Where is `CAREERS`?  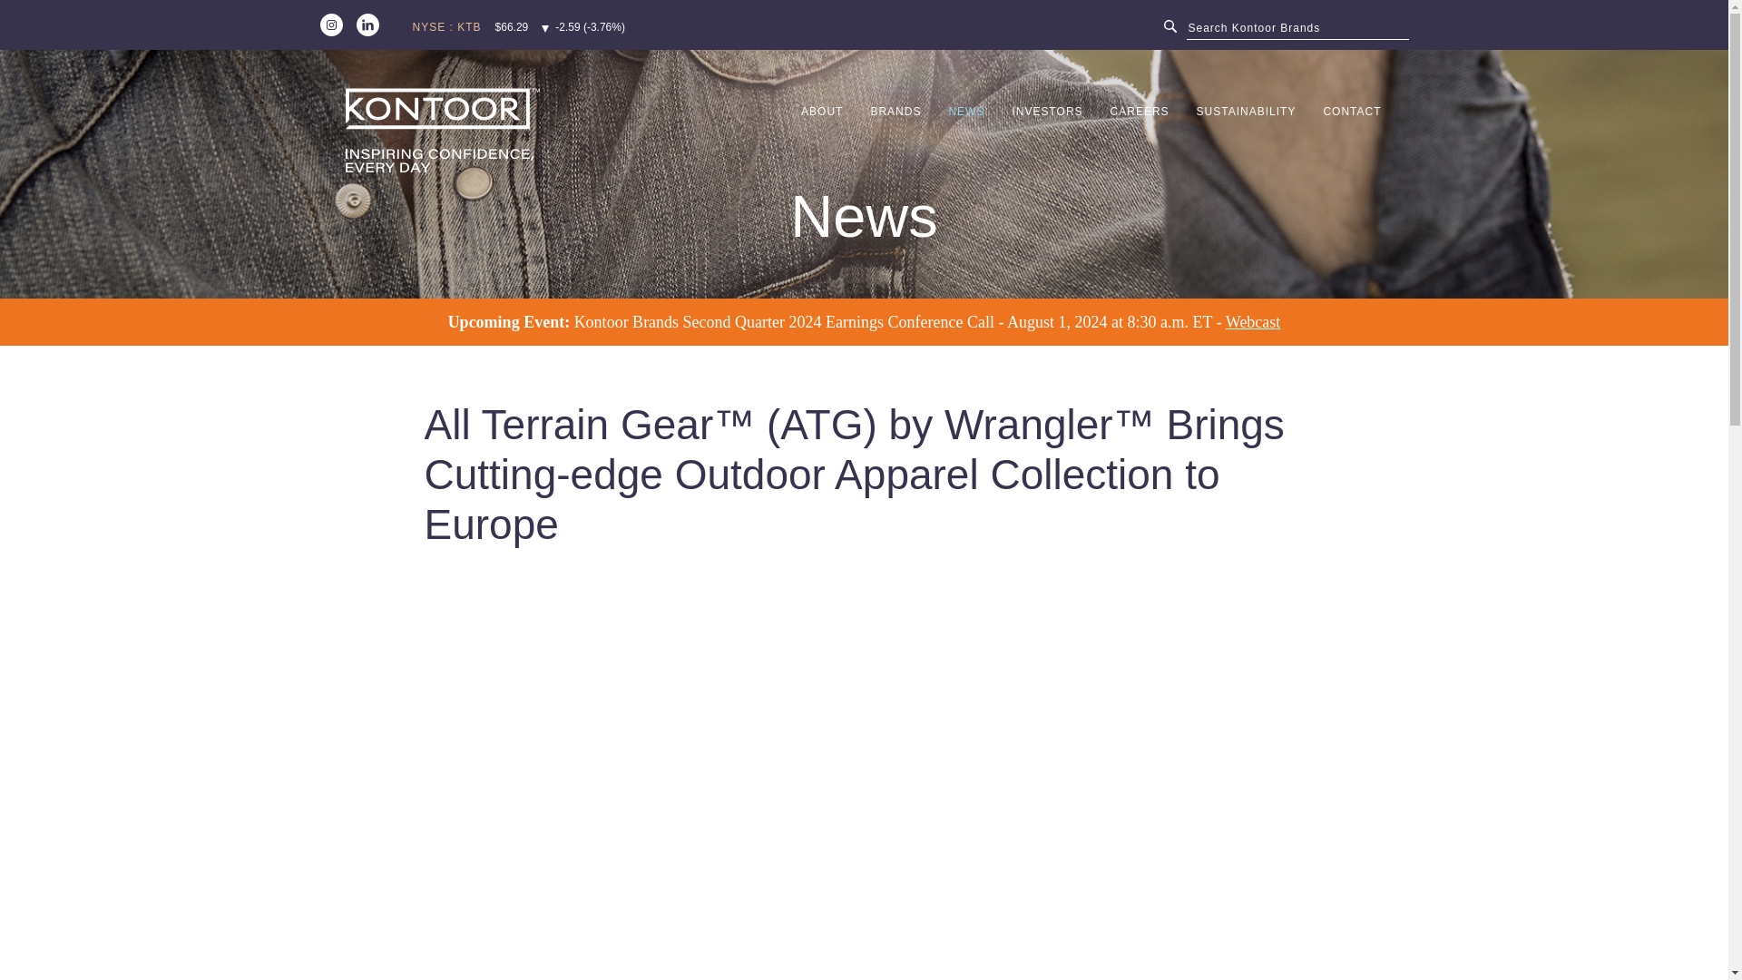
CAREERS is located at coordinates (1140, 138).